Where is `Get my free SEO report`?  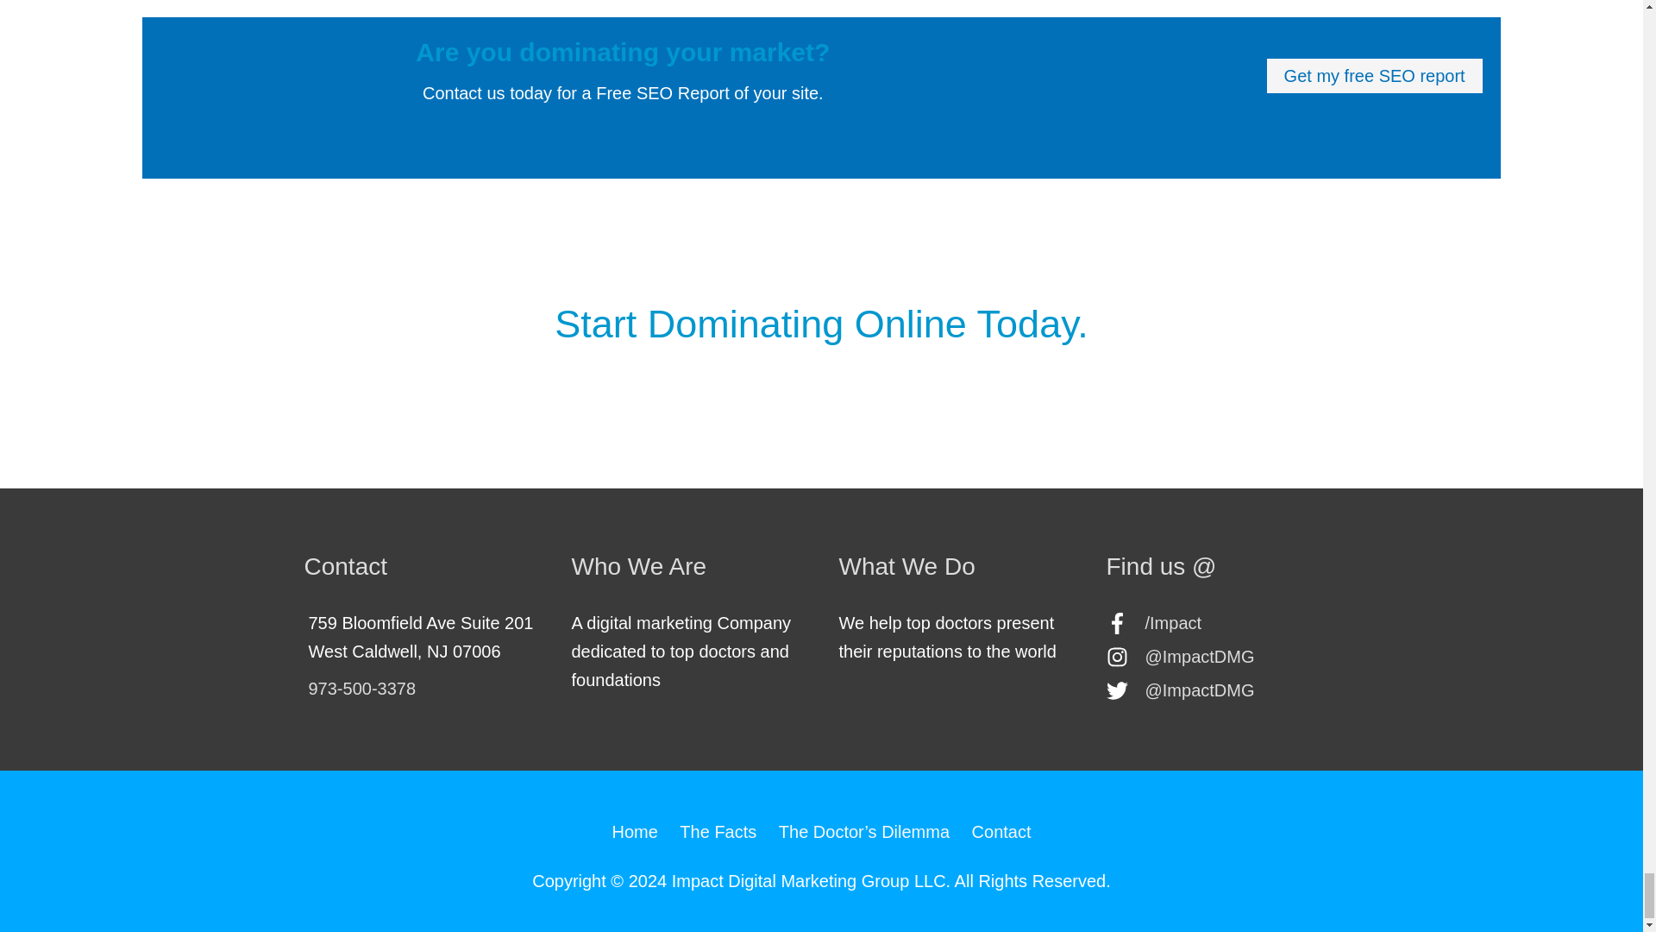
Get my free SEO report is located at coordinates (1375, 76).